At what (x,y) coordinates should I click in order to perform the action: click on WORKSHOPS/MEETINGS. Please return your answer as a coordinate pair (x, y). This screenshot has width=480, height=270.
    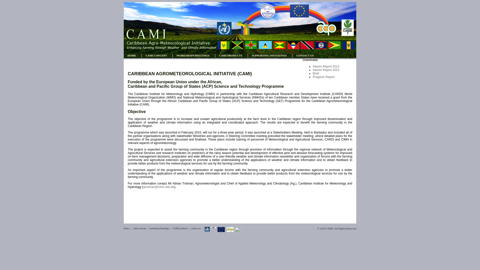
    Looking at the image, I should click on (194, 55).